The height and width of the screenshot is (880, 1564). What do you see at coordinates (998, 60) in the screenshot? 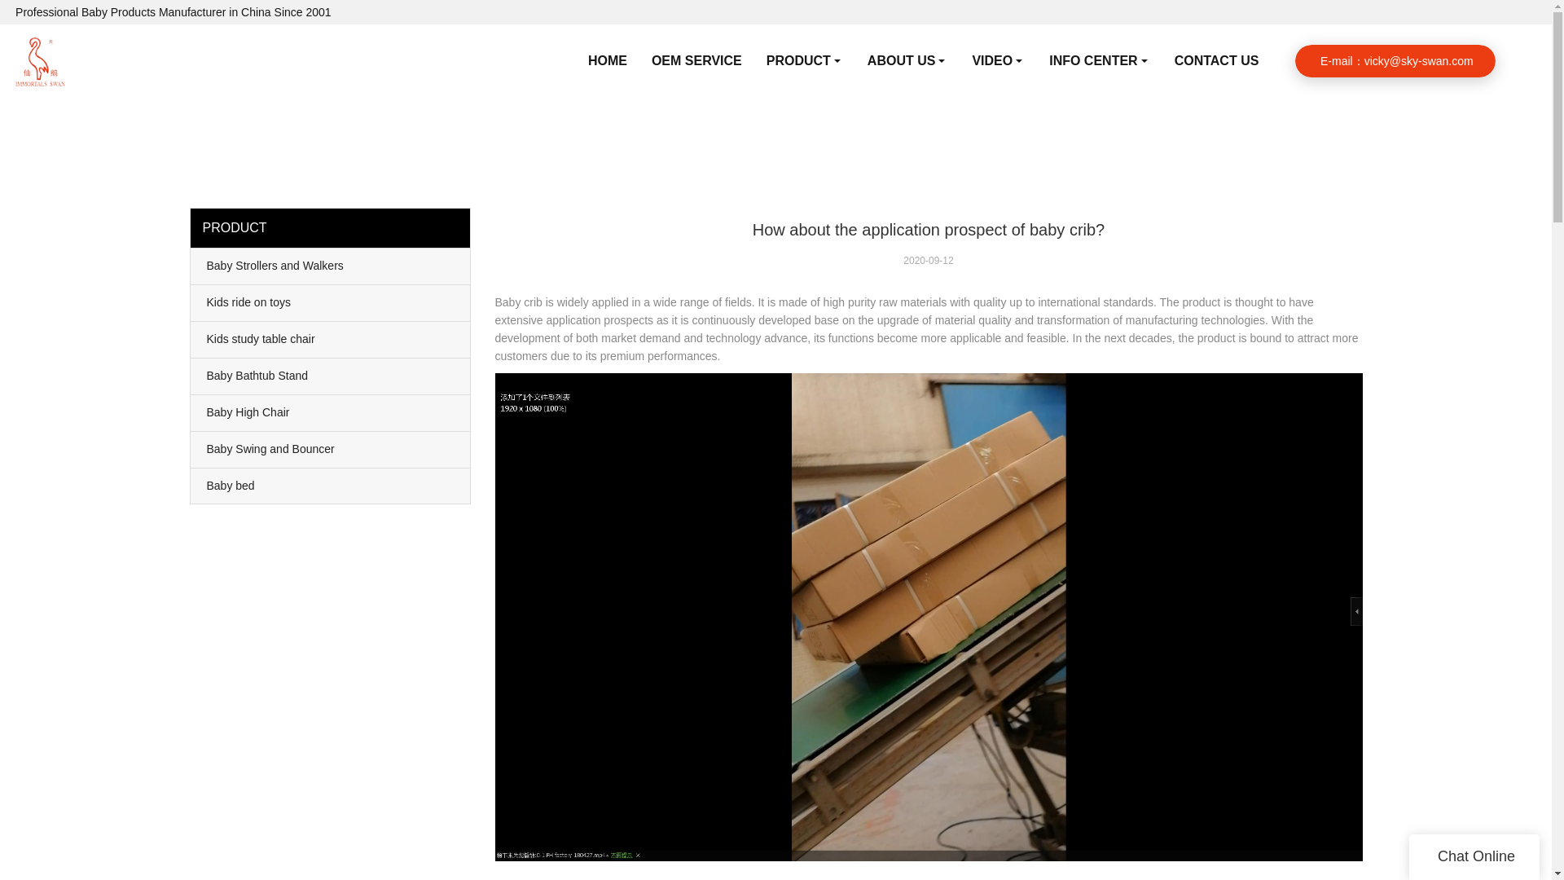
I see `VIDEO` at bounding box center [998, 60].